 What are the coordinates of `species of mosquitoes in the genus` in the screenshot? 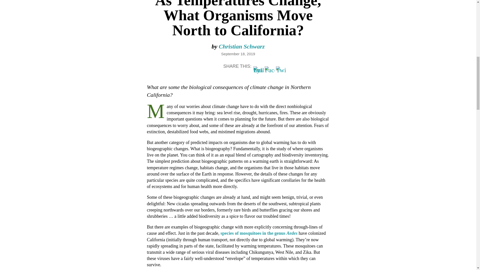 It's located at (253, 233).